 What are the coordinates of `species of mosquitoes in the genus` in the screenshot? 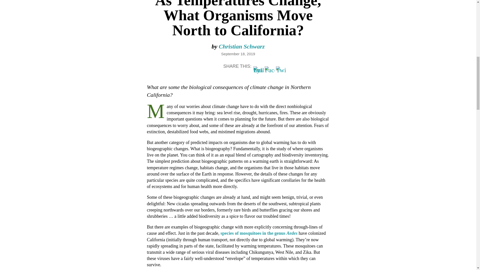 It's located at (253, 233).